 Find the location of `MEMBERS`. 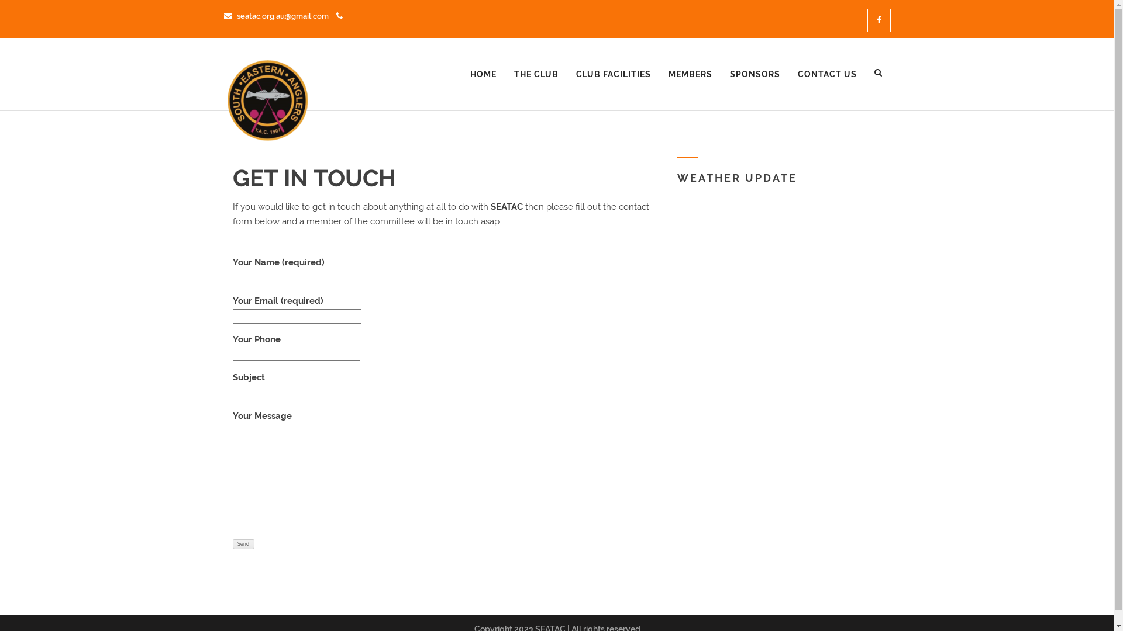

MEMBERS is located at coordinates (690, 74).